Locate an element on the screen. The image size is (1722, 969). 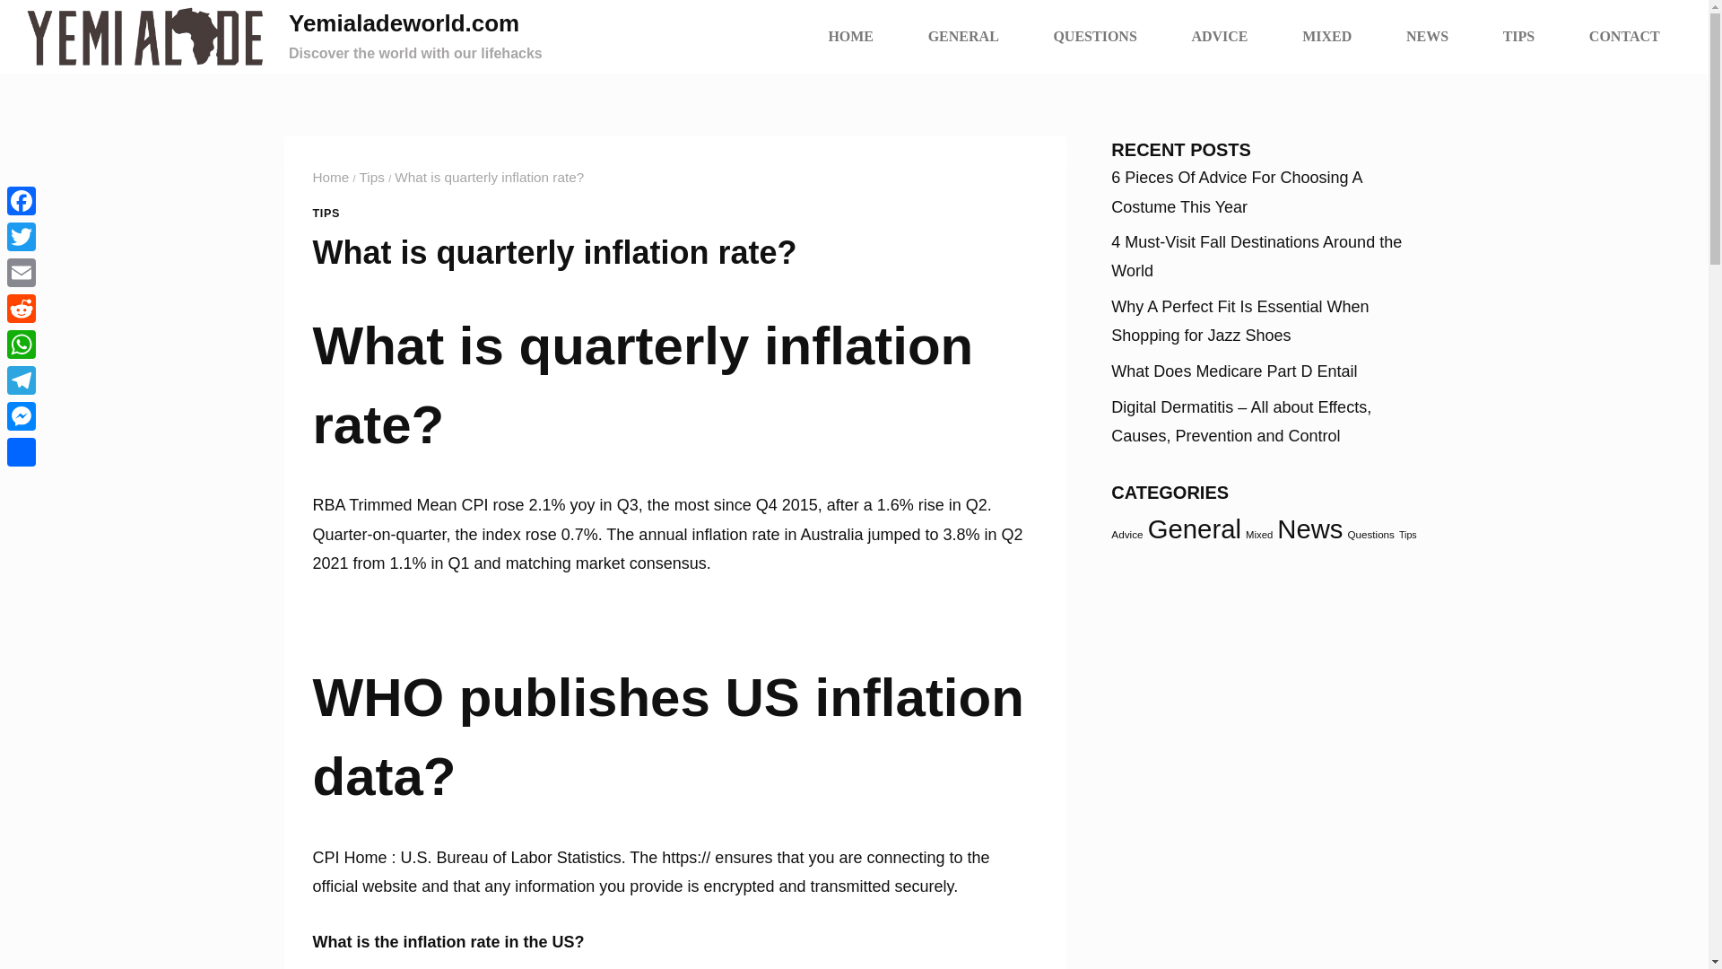
Home is located at coordinates (330, 178).